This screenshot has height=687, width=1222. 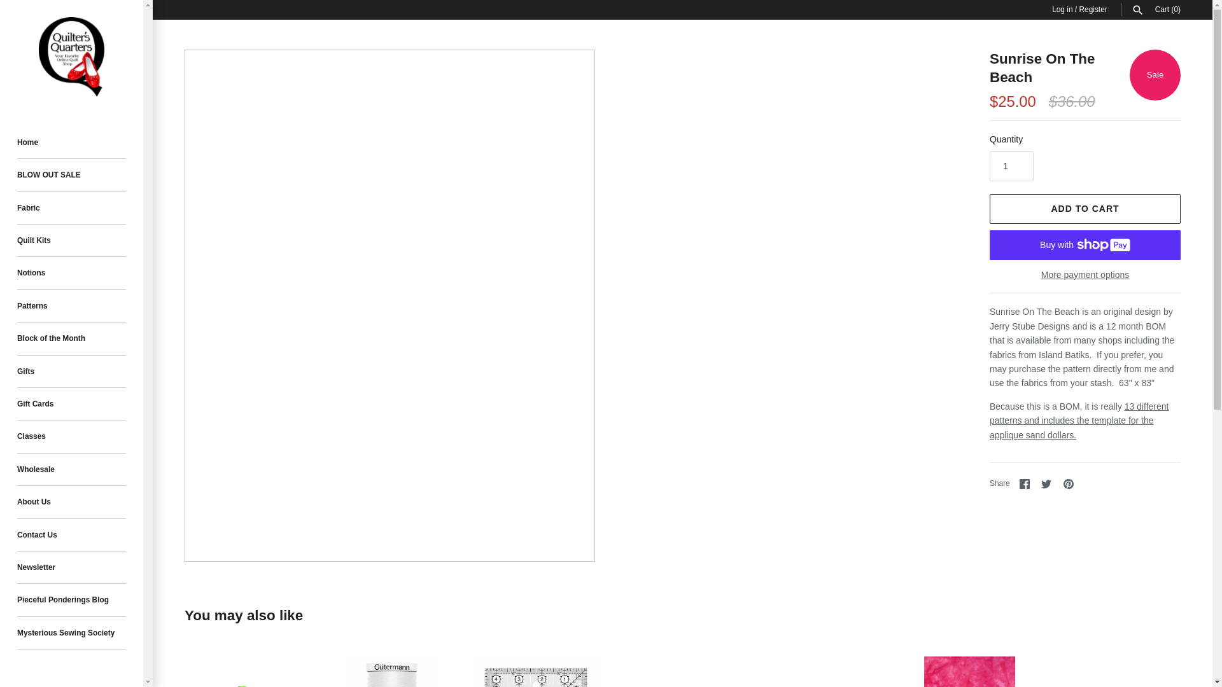 I want to click on Gift Cards, so click(x=71, y=404).